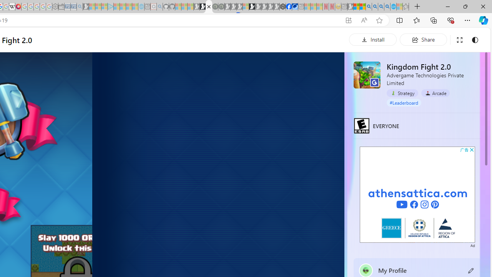  What do you see at coordinates (435, 93) in the screenshot?
I see `Arcade` at bounding box center [435, 93].